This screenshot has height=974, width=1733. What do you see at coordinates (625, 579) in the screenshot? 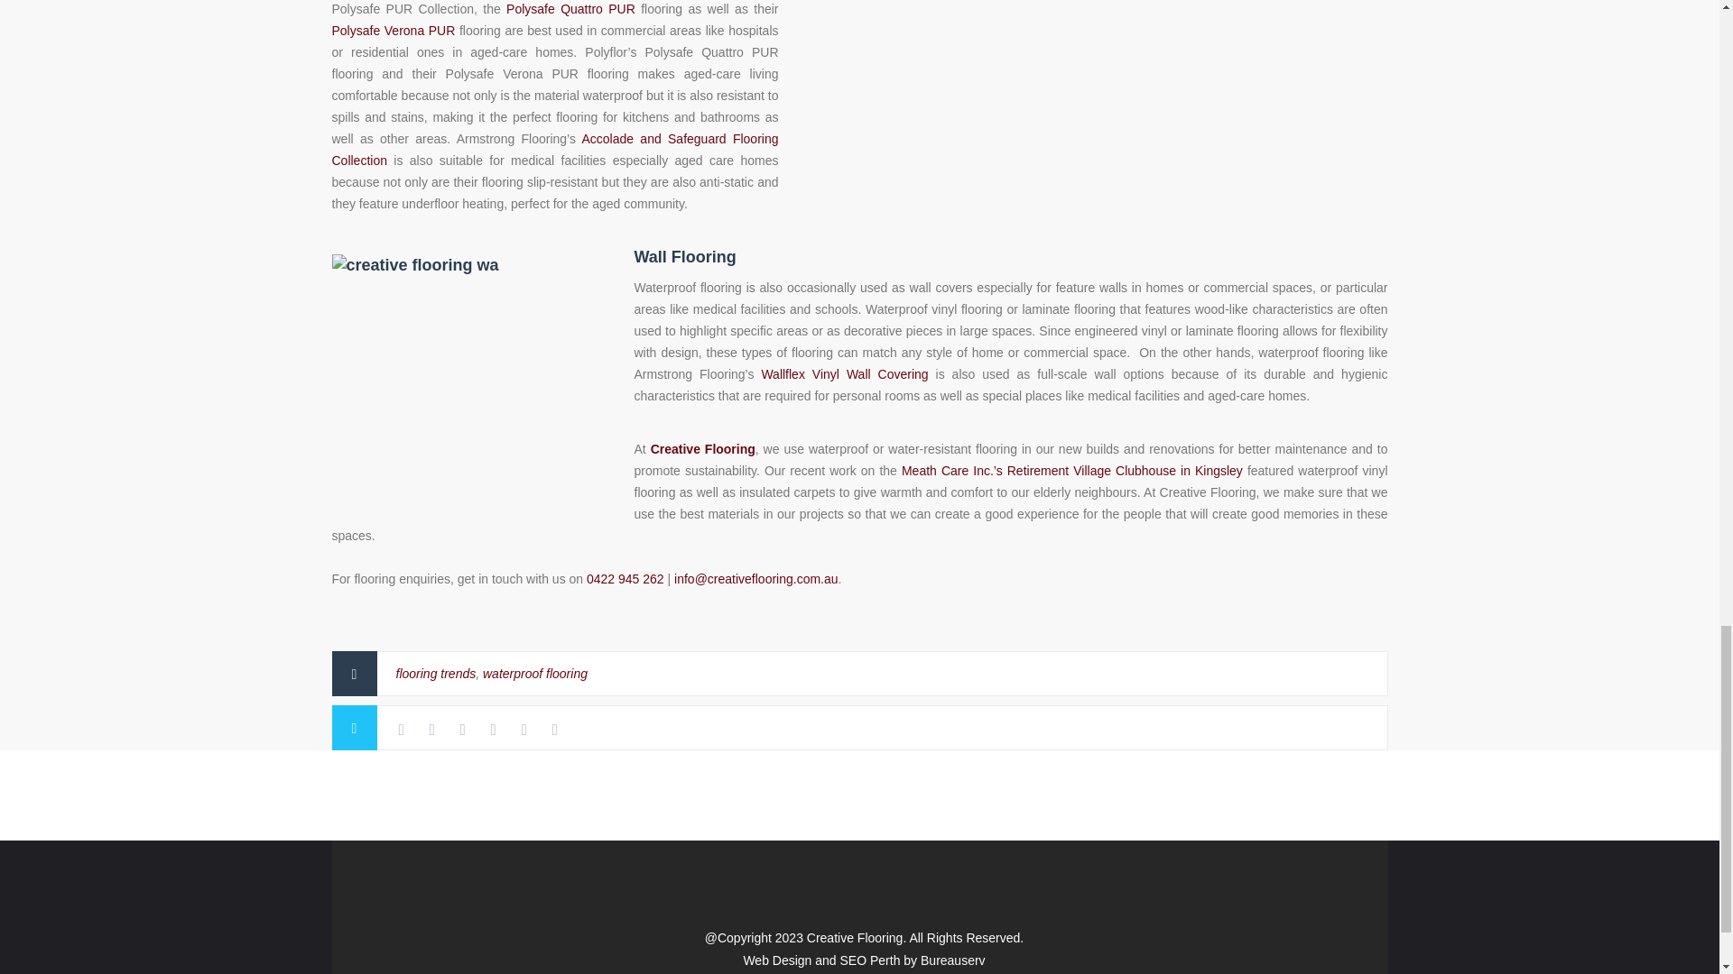
I see `0422 945 262` at bounding box center [625, 579].